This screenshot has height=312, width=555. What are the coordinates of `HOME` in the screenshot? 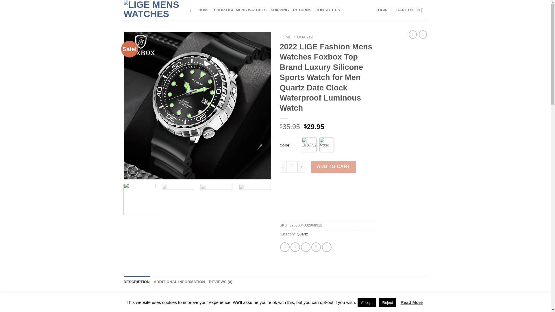 It's located at (286, 37).